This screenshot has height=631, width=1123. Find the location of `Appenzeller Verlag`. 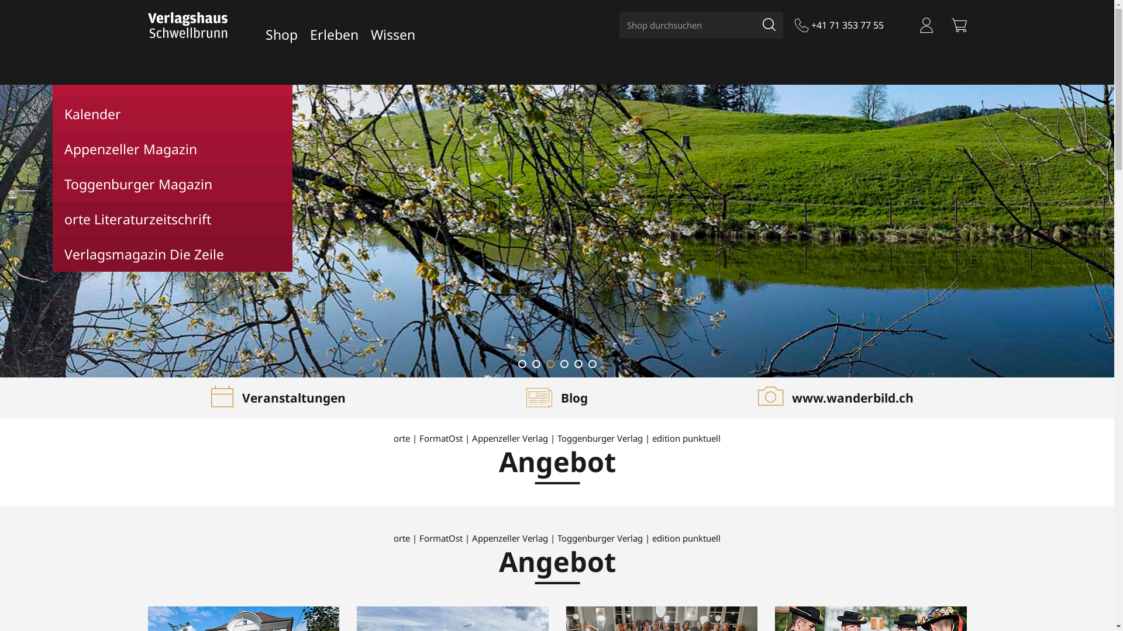

Appenzeller Verlag is located at coordinates (510, 438).